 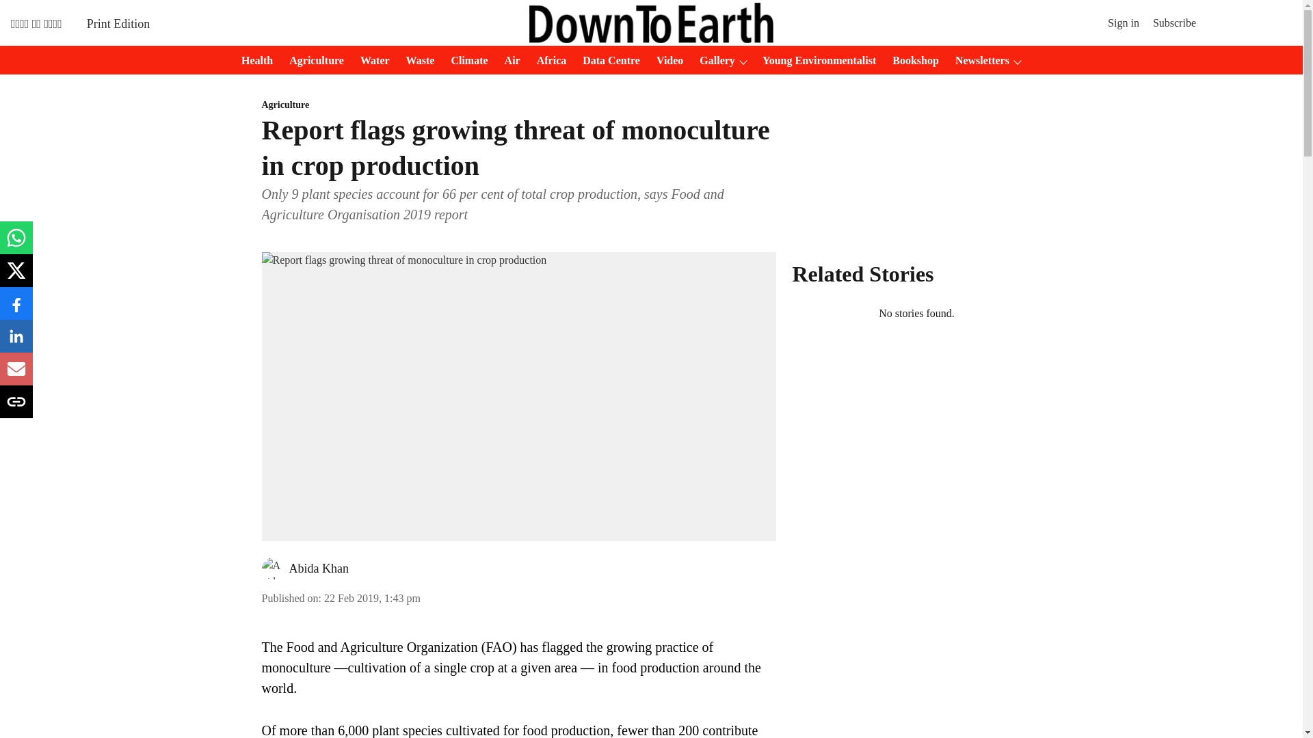 What do you see at coordinates (911, 61) in the screenshot?
I see `Bookshop` at bounding box center [911, 61].